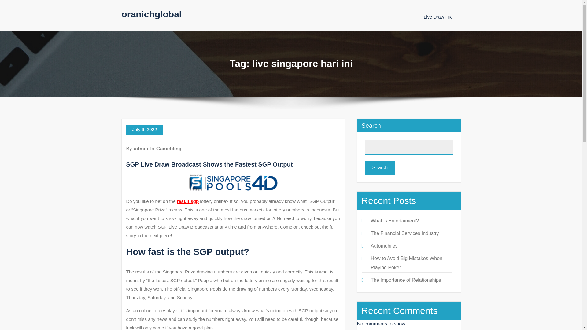  I want to click on Gamebling, so click(169, 148).